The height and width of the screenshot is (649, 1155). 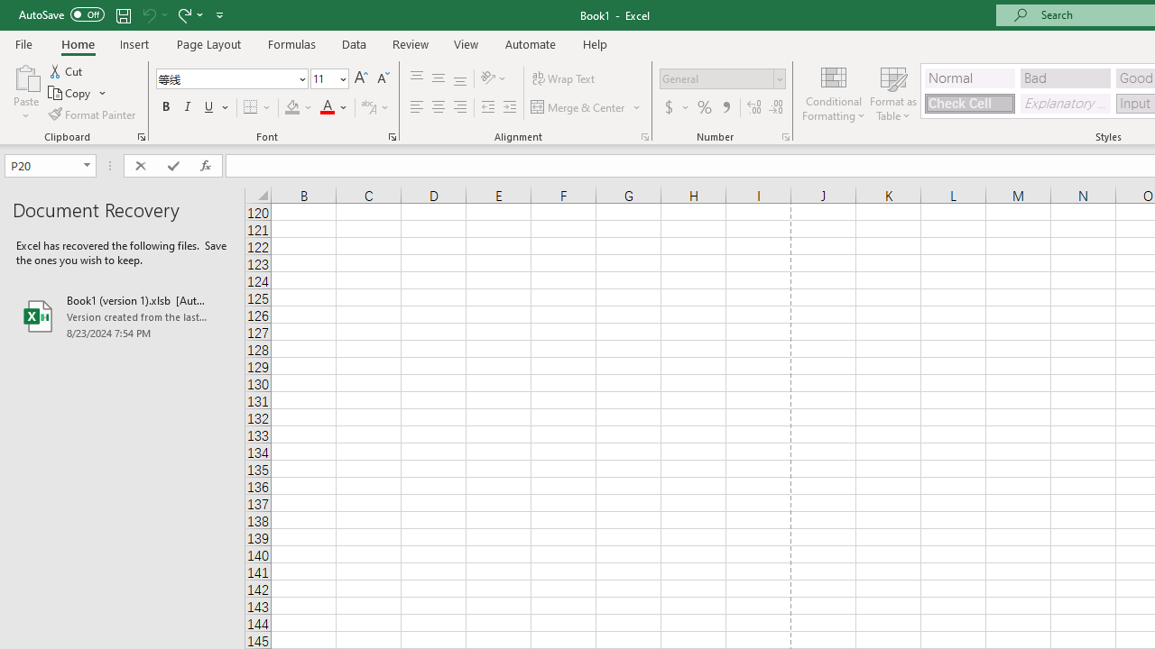 I want to click on Bottom Border, so click(x=251, y=108).